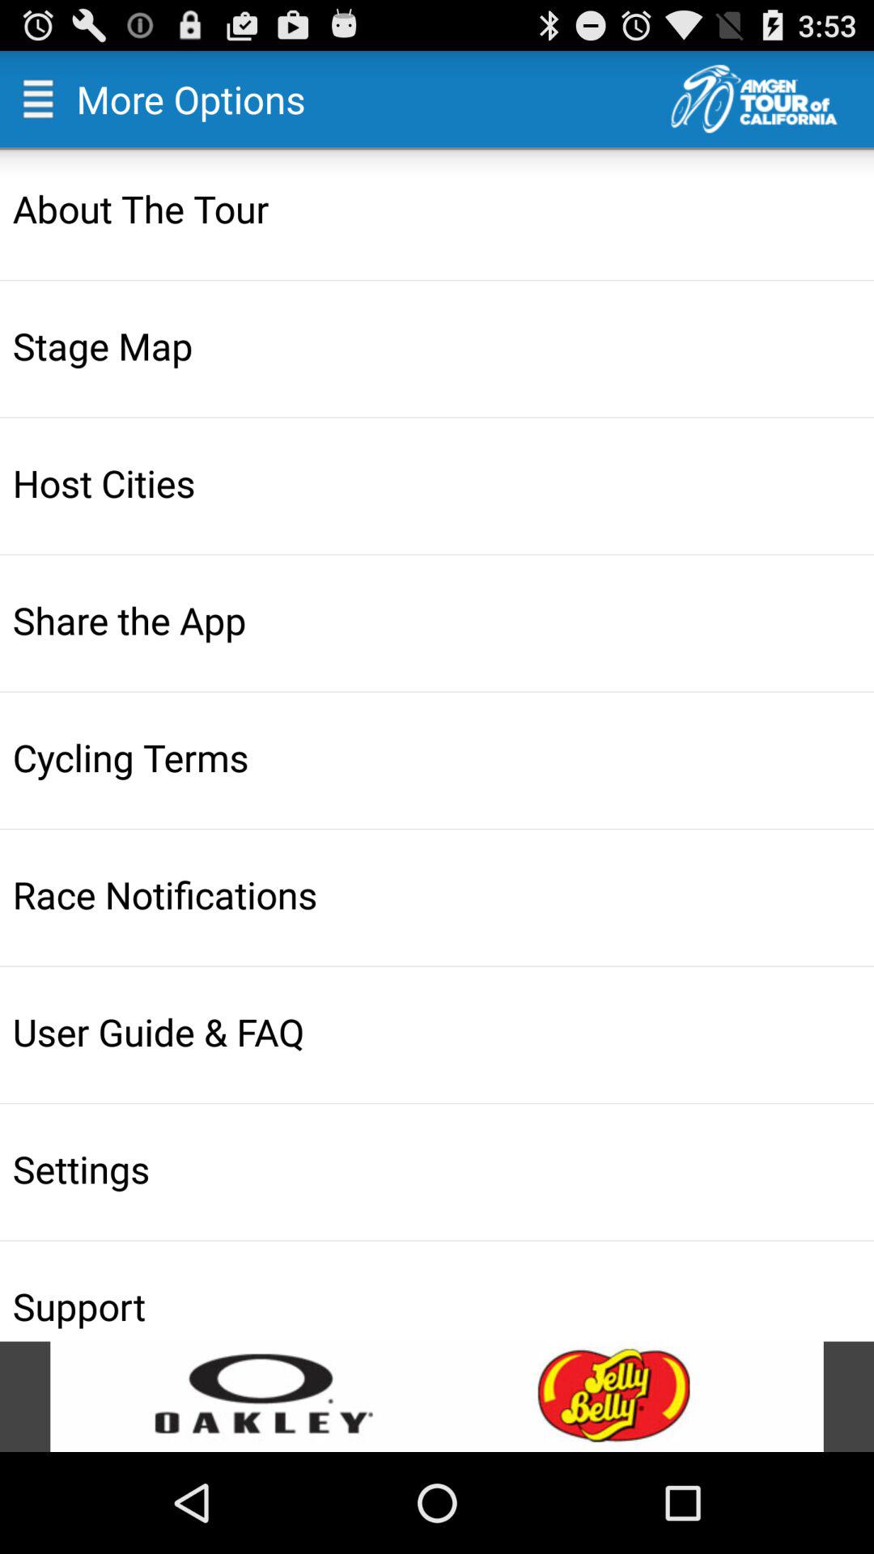 The height and width of the screenshot is (1554, 874). What do you see at coordinates (439, 482) in the screenshot?
I see `tap host cities item` at bounding box center [439, 482].